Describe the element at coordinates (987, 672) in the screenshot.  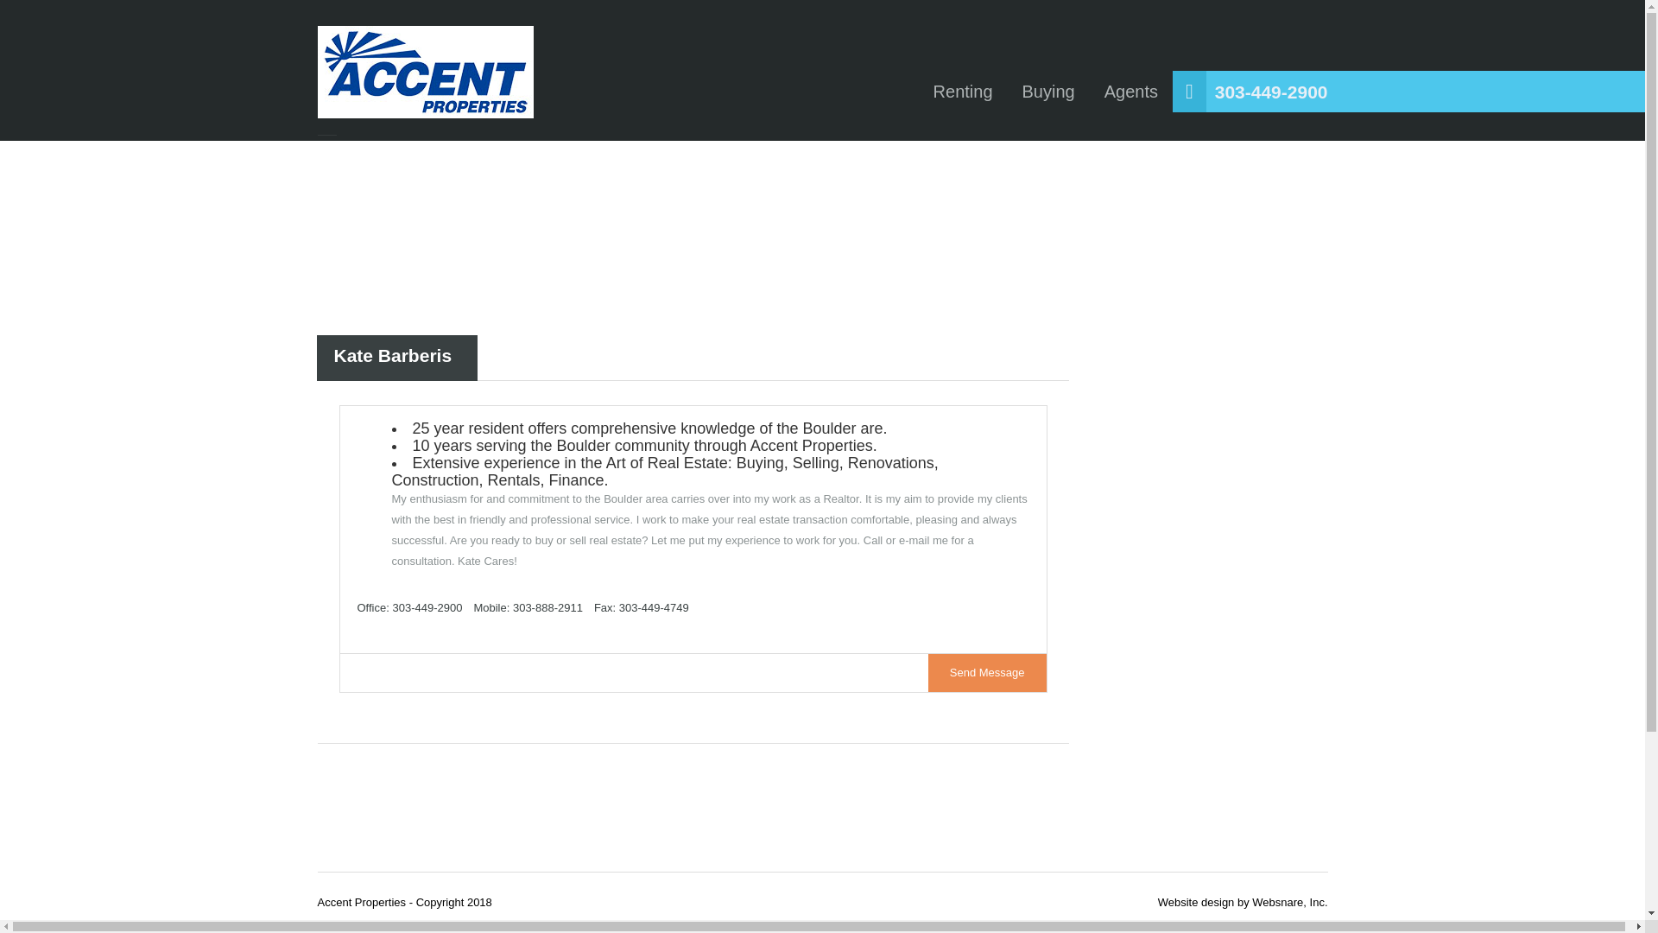
I see `Send Message` at that location.